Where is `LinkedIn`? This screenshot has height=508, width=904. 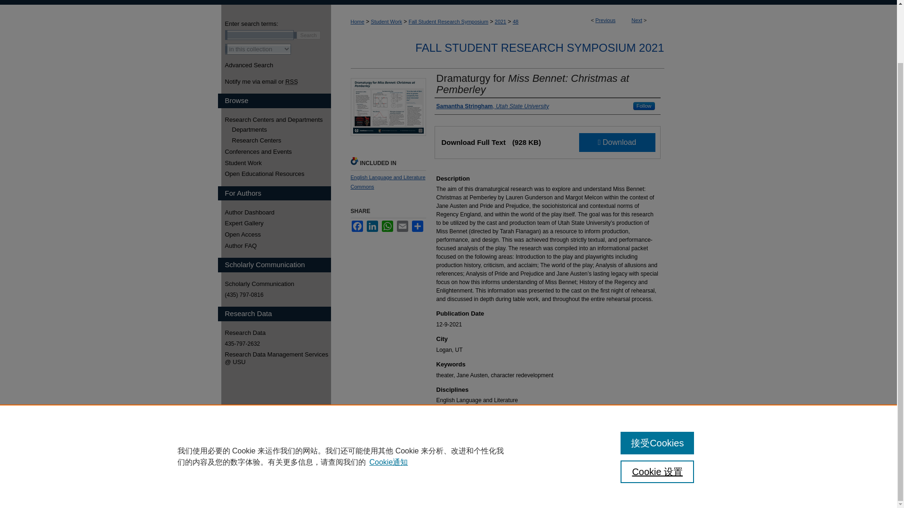
LinkedIn is located at coordinates (372, 226).